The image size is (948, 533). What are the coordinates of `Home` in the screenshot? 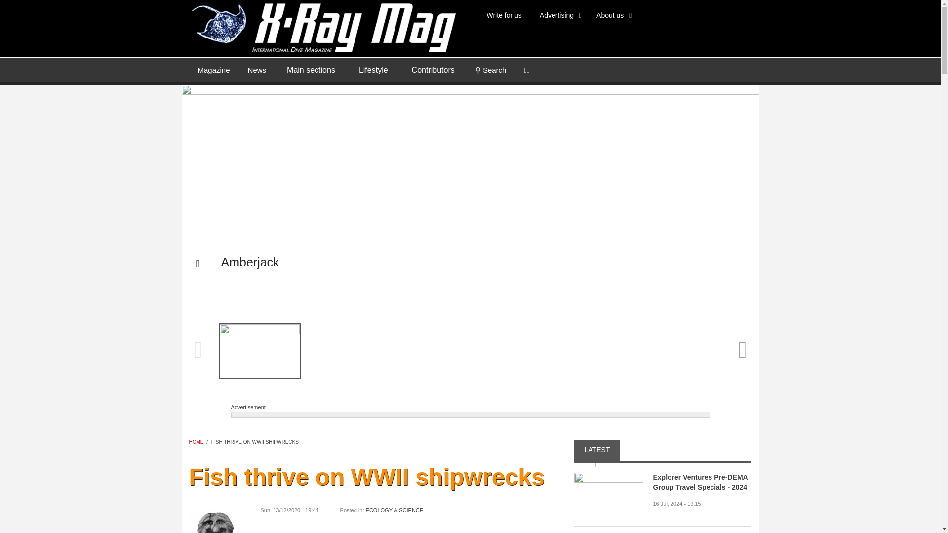 It's located at (322, 27).